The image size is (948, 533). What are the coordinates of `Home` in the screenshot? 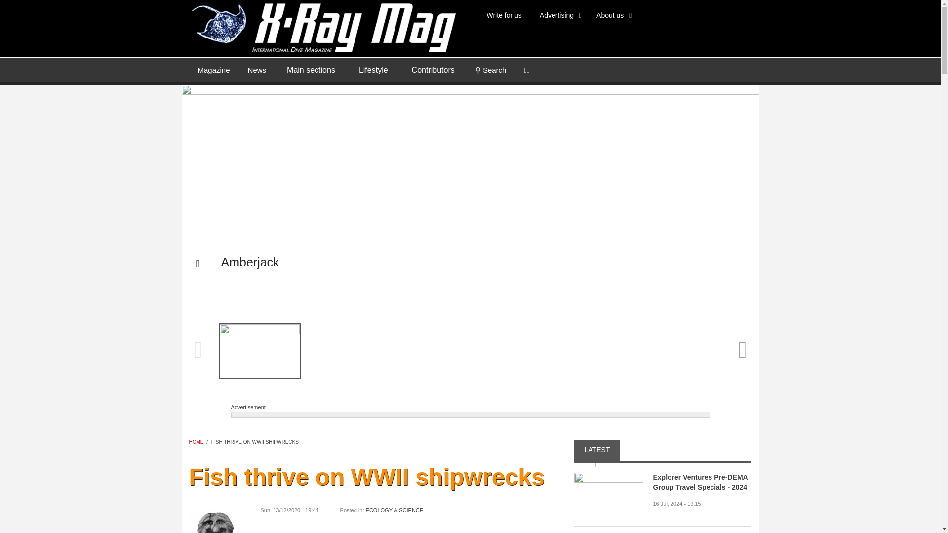 It's located at (322, 27).